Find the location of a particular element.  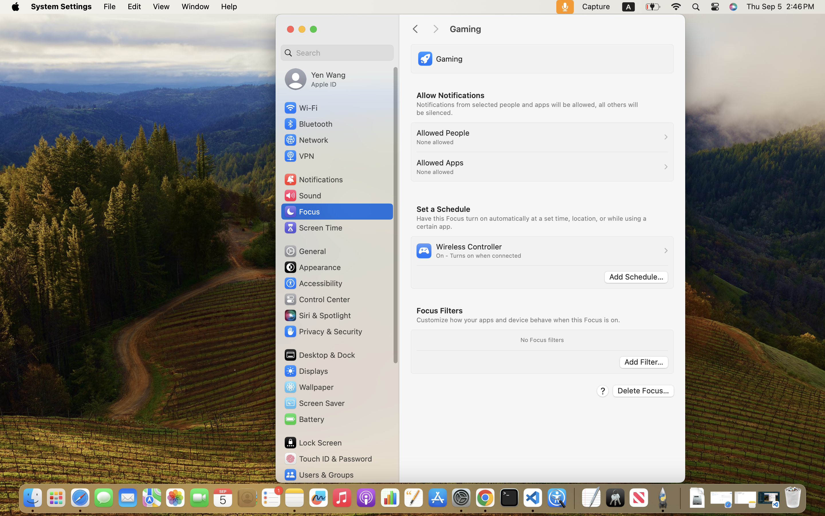

General is located at coordinates (305, 251).